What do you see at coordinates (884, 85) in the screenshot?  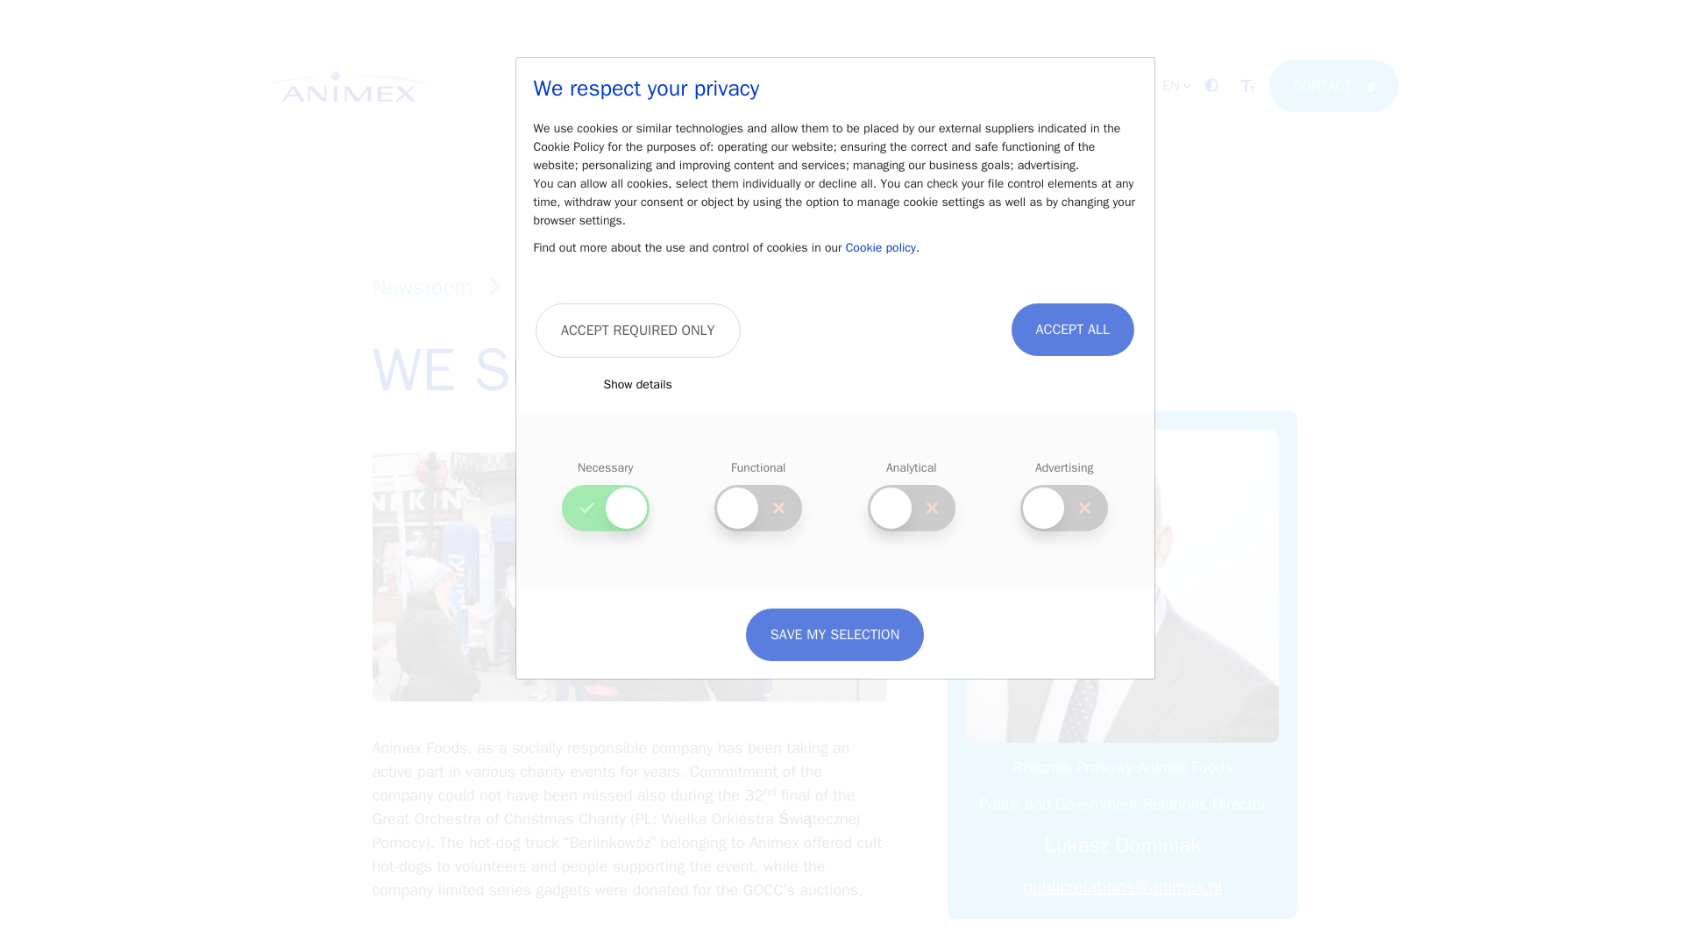 I see `Newsroom` at bounding box center [884, 85].